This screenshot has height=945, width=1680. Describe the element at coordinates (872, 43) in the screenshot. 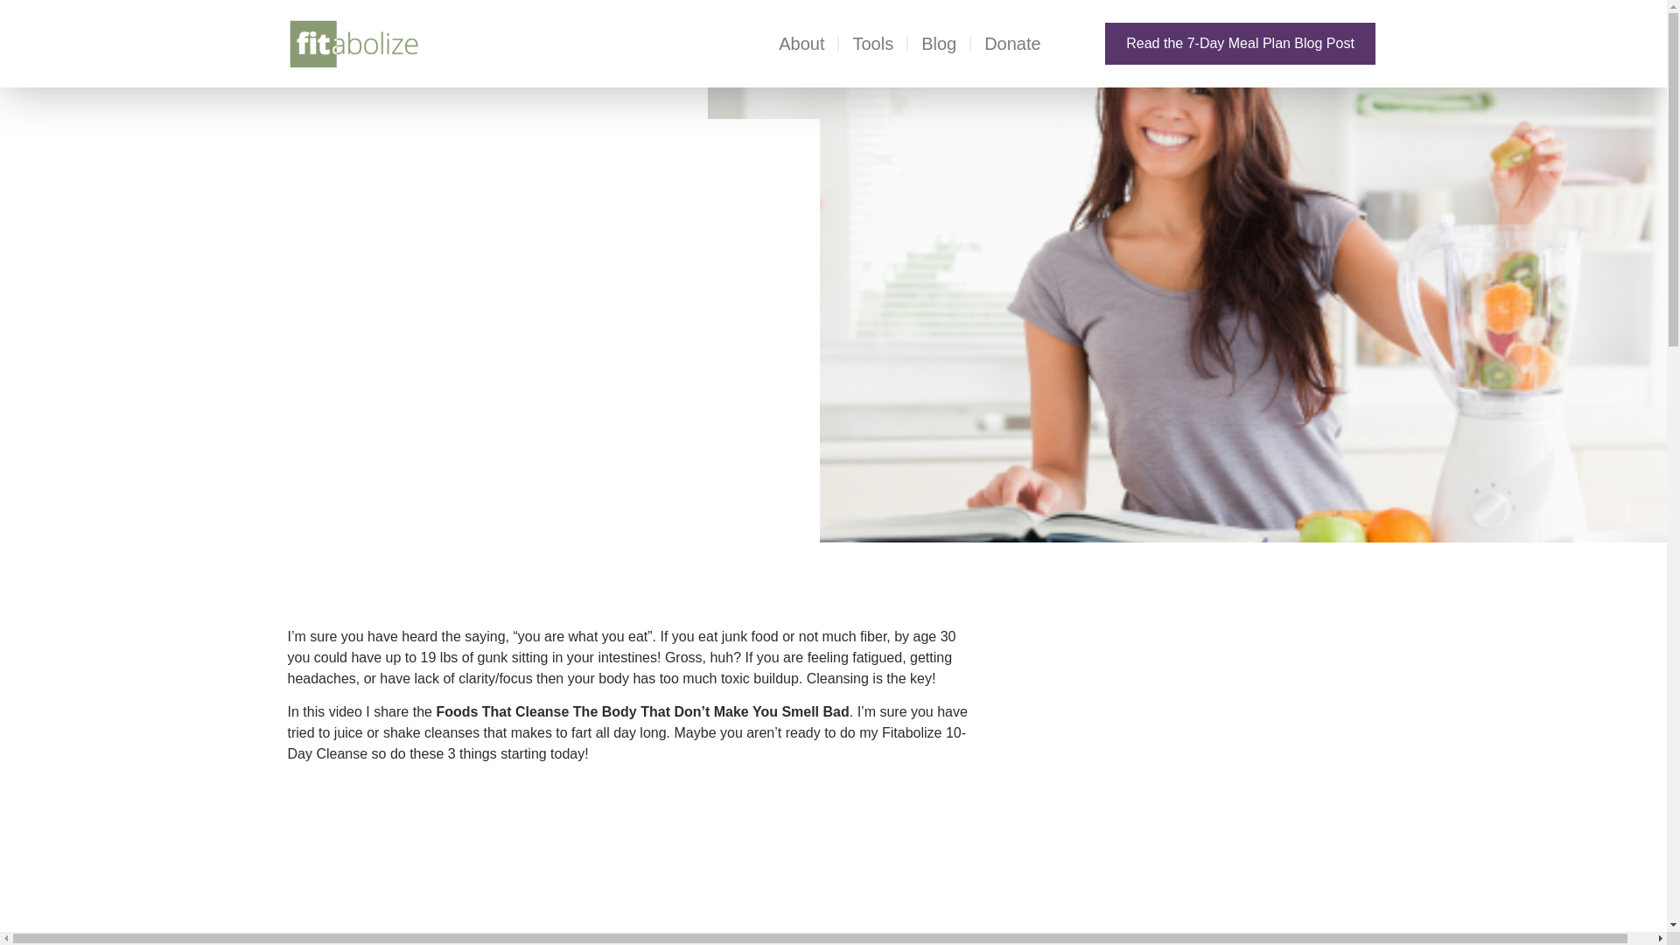

I see `Tools` at that location.